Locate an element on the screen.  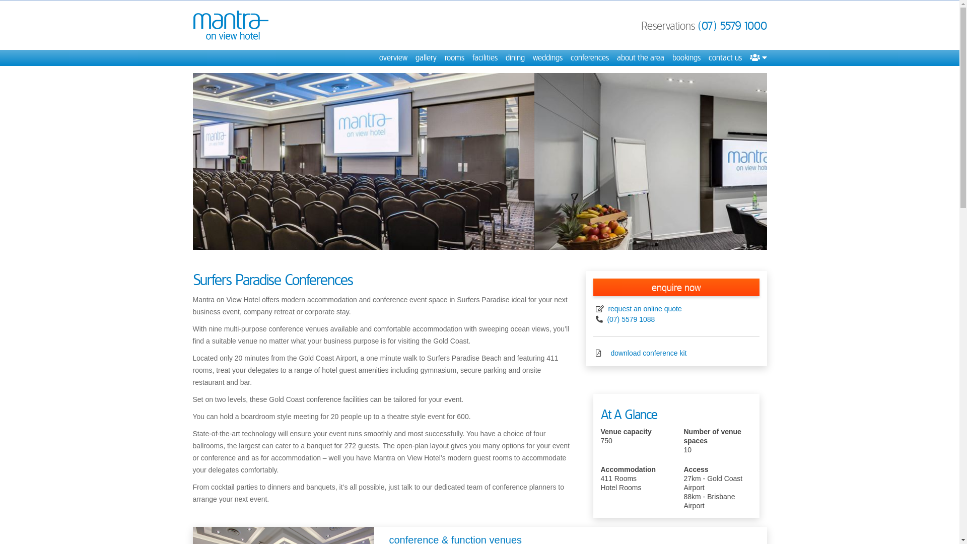
conferences is located at coordinates (589, 58).